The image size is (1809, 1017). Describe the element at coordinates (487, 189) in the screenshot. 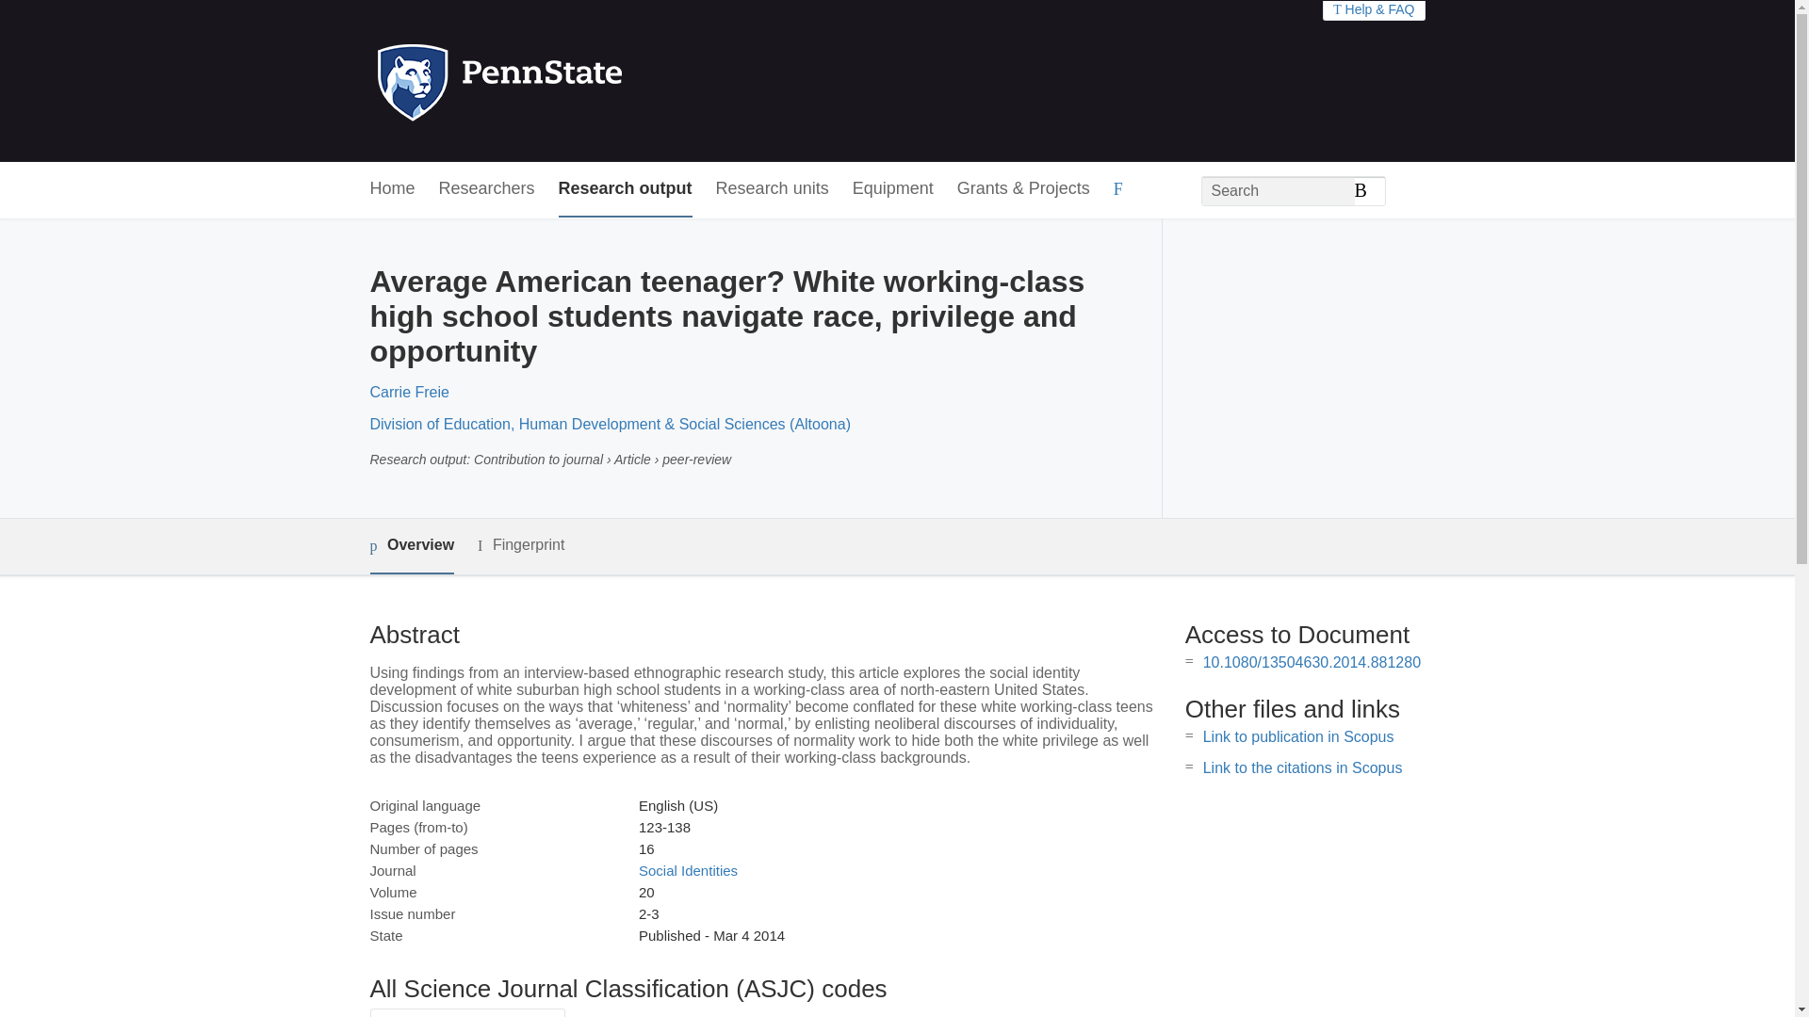

I see `Researchers` at that location.